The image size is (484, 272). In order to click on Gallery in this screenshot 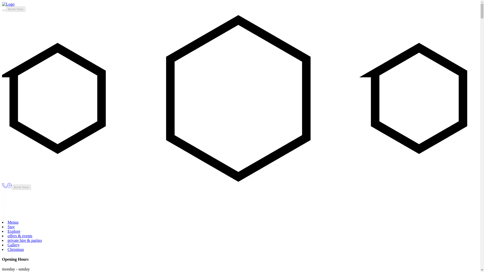, I will do `click(14, 245)`.